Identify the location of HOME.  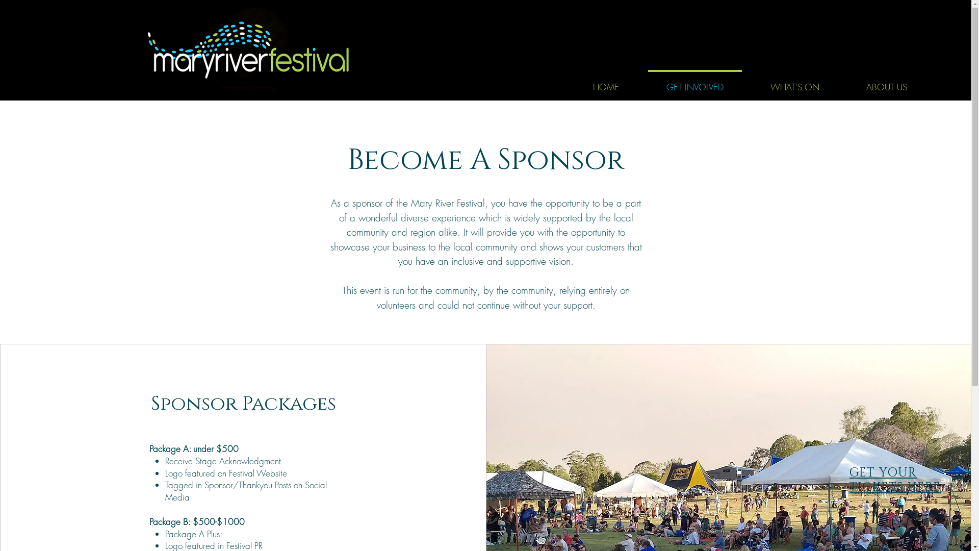
(606, 83).